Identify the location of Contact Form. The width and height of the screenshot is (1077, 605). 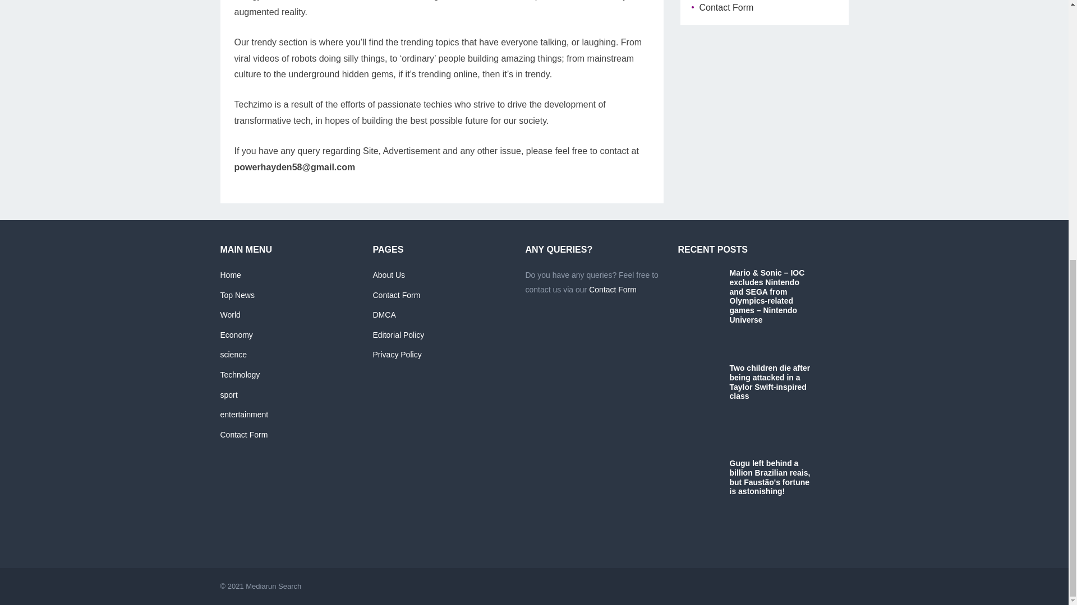
(726, 7).